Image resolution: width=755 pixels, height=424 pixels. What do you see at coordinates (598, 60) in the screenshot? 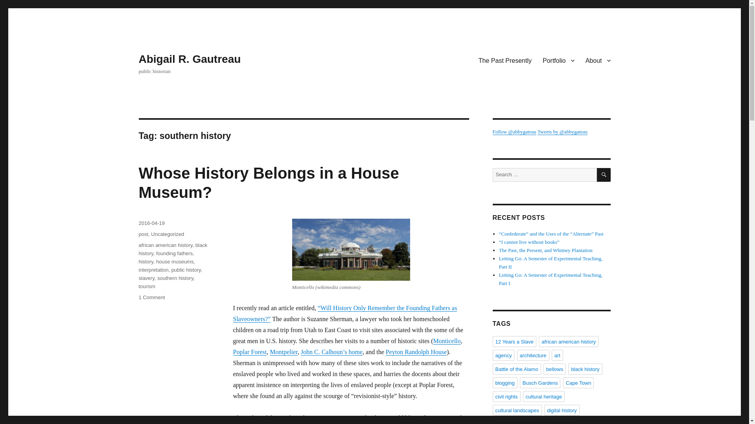
I see `About` at bounding box center [598, 60].